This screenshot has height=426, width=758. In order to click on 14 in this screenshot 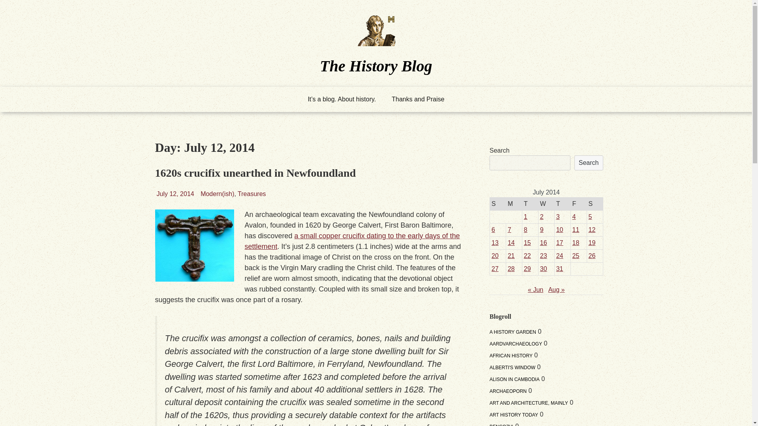, I will do `click(511, 243)`.